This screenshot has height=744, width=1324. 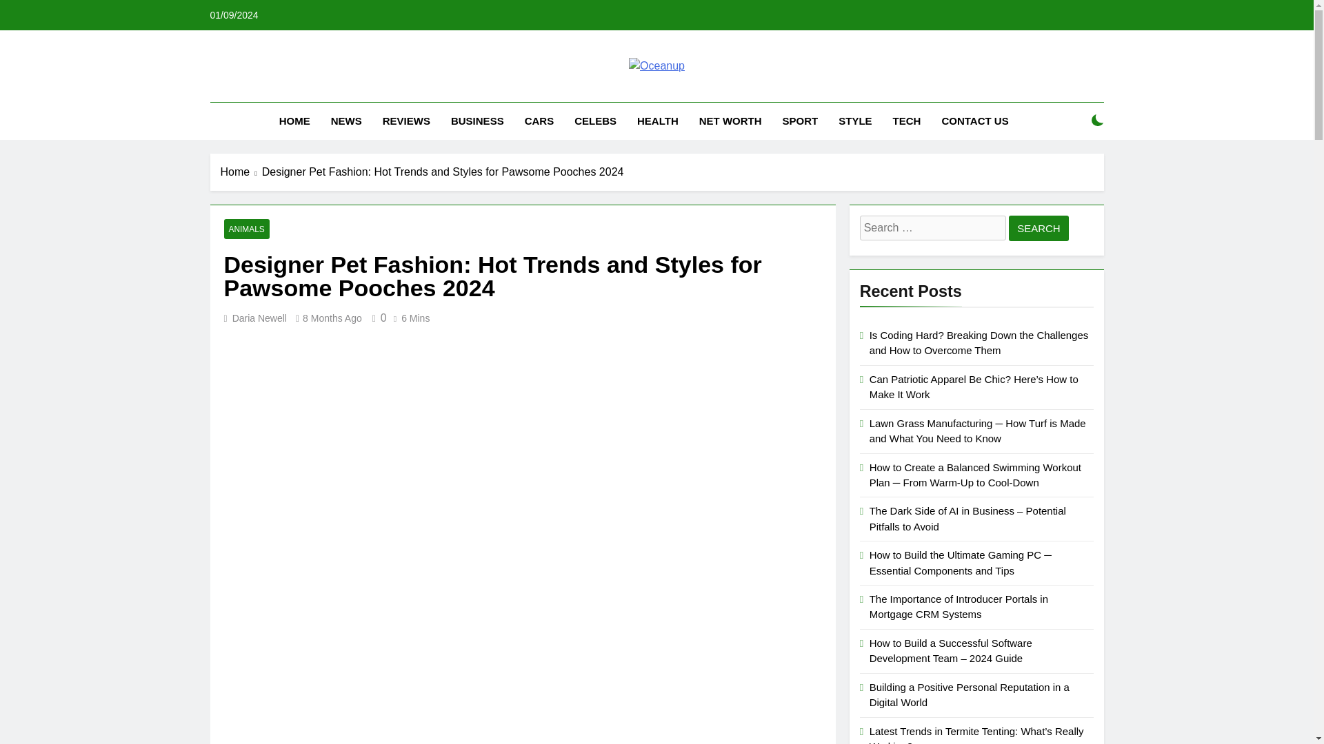 What do you see at coordinates (377, 317) in the screenshot?
I see `0` at bounding box center [377, 317].